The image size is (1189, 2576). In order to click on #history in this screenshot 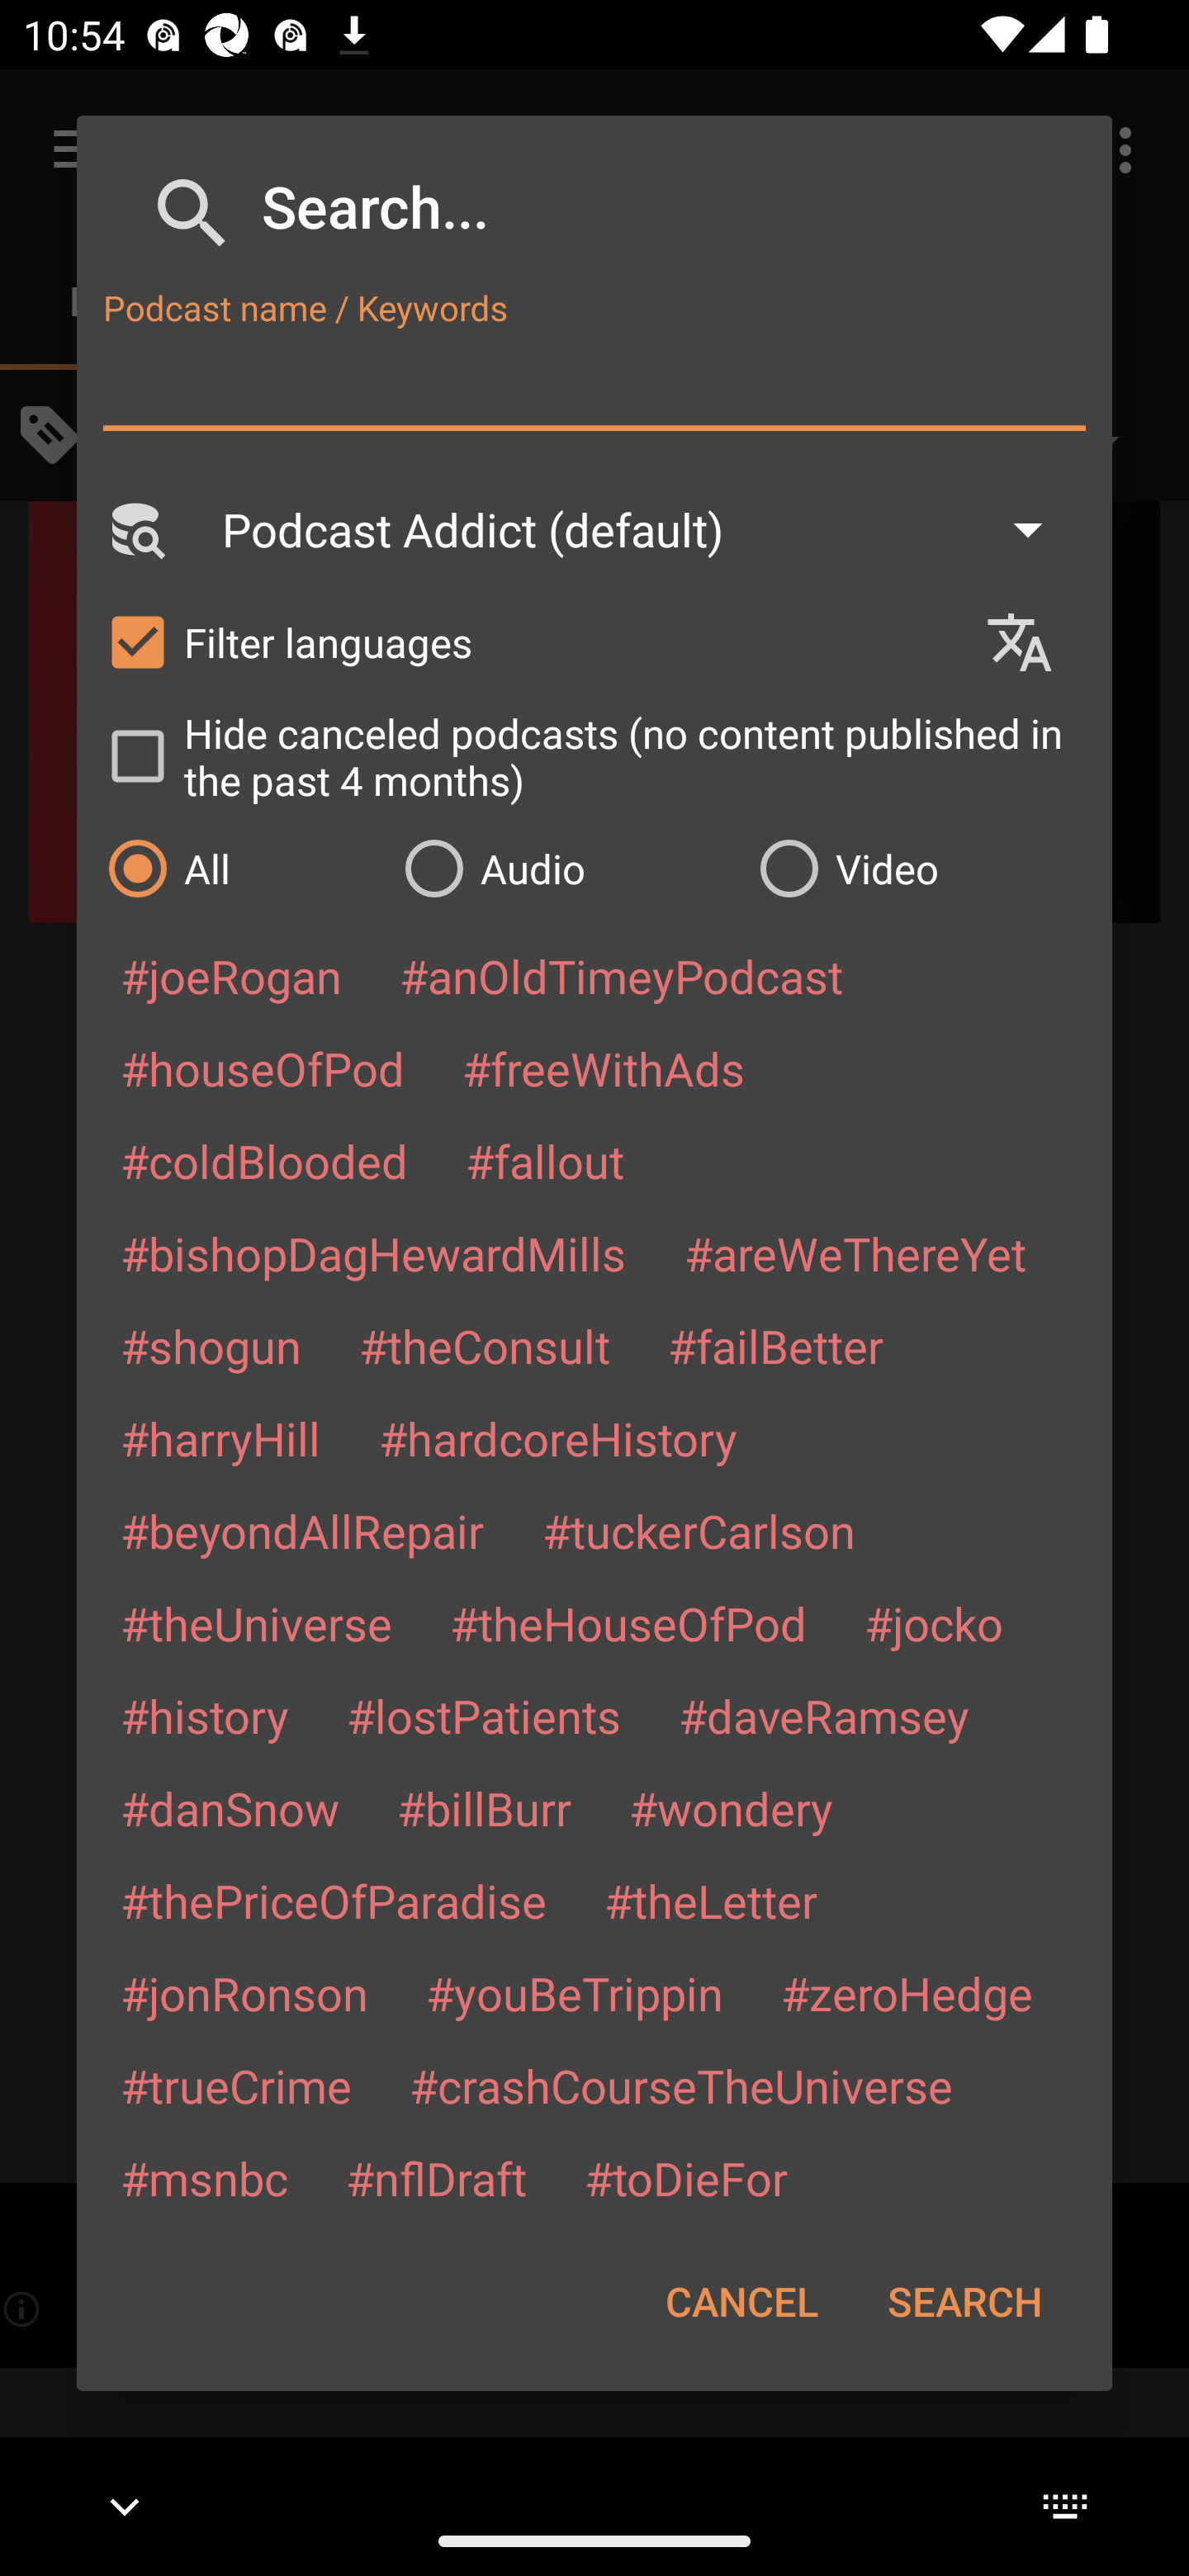, I will do `click(204, 1716)`.